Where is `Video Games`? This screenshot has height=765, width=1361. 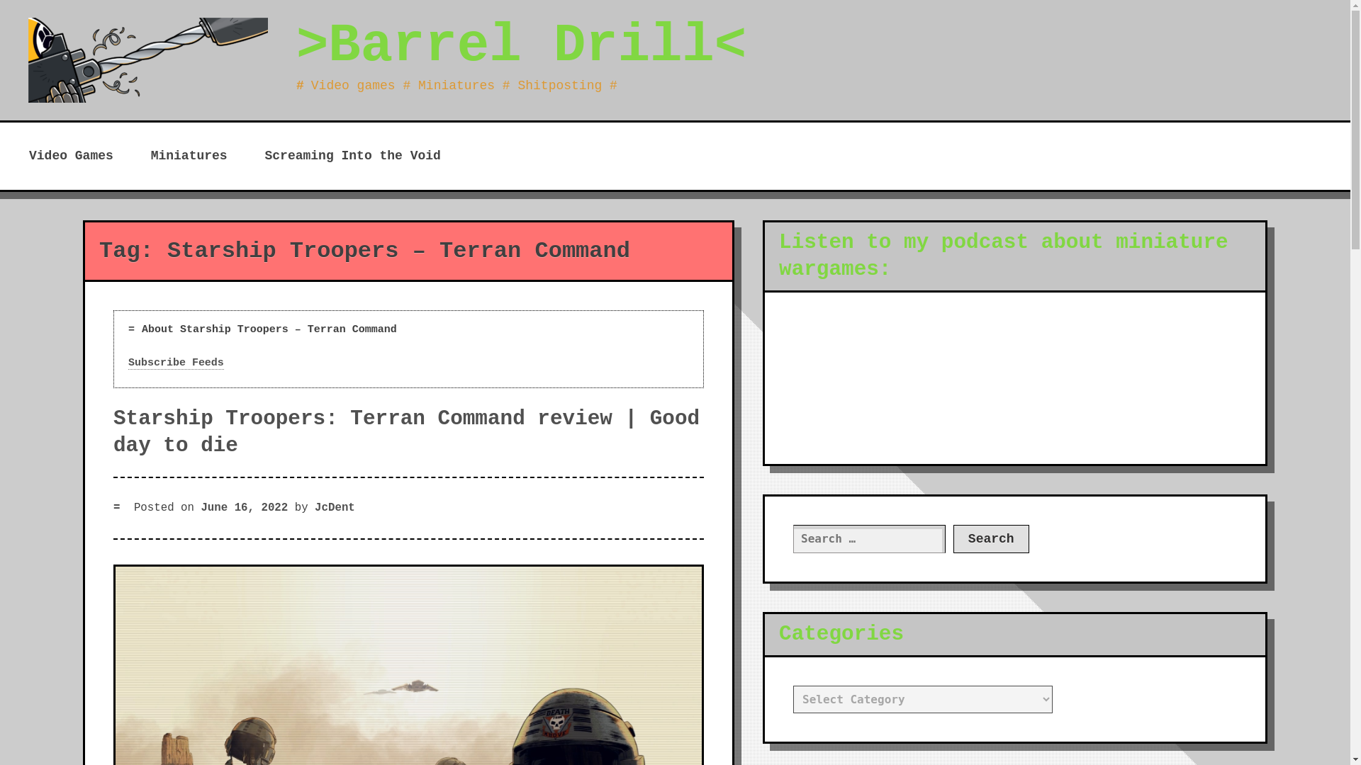
Video Games is located at coordinates (71, 156).